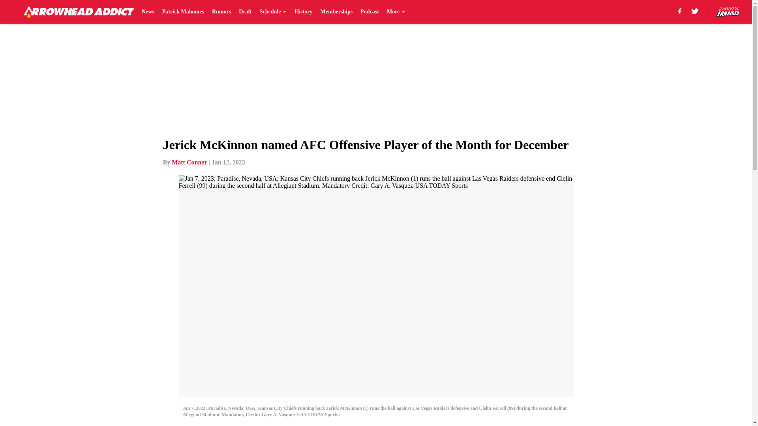 The width and height of the screenshot is (758, 426). I want to click on News, so click(148, 12).